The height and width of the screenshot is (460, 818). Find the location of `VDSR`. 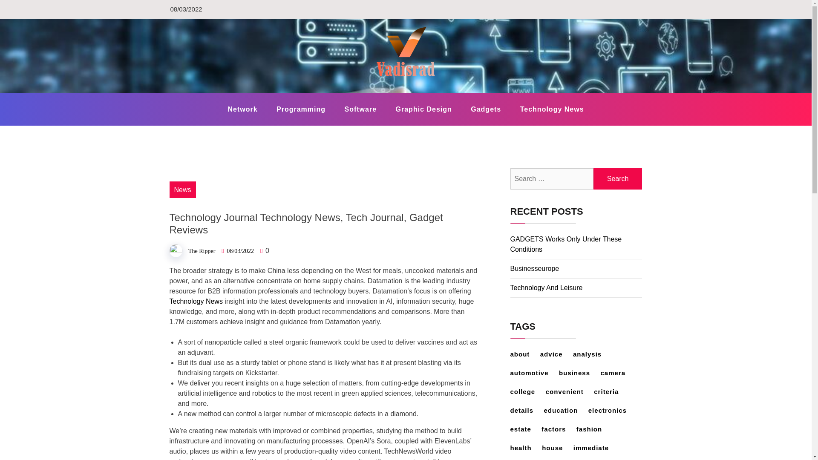

VDSR is located at coordinates (191, 93).